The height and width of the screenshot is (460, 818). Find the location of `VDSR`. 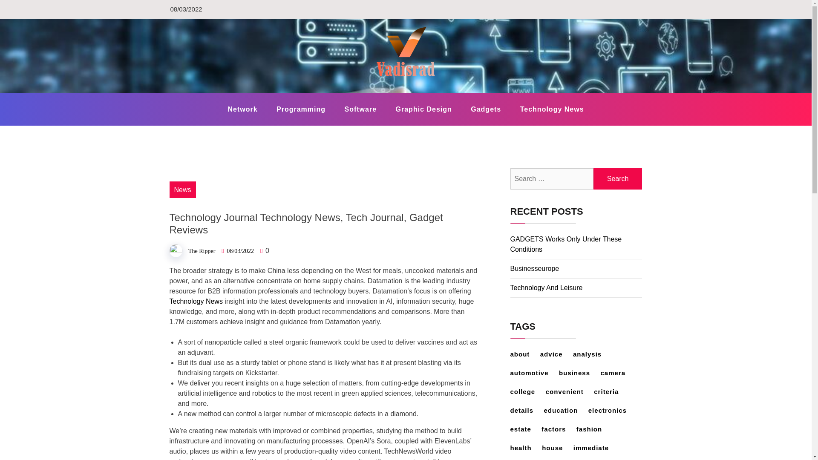

VDSR is located at coordinates (191, 93).